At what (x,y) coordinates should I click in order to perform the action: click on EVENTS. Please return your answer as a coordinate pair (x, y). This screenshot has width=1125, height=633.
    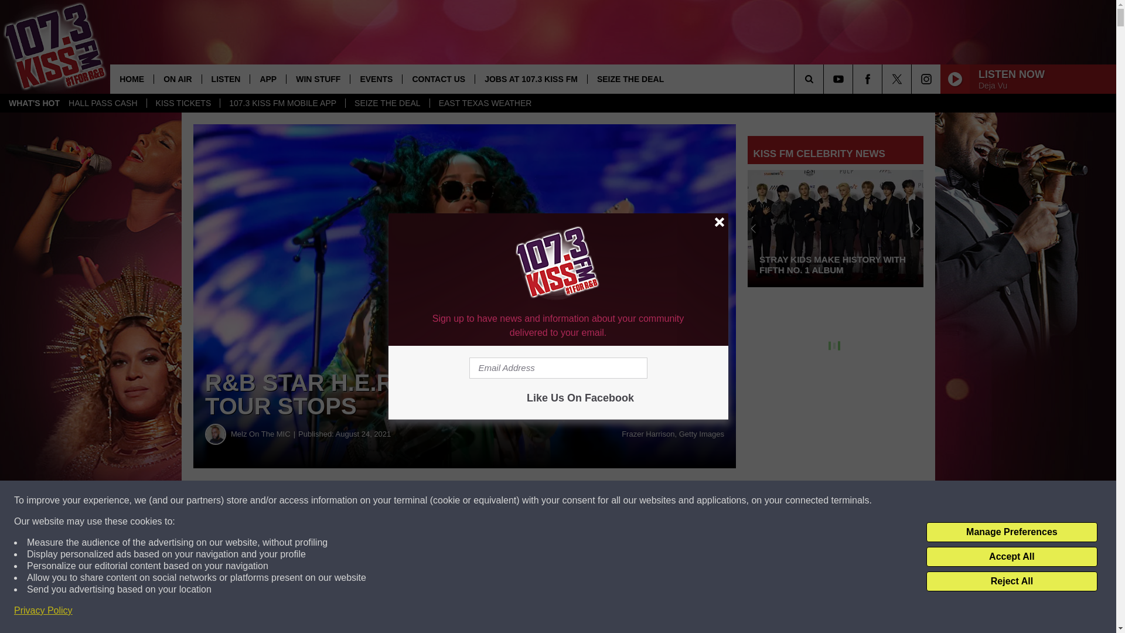
    Looking at the image, I should click on (376, 79).